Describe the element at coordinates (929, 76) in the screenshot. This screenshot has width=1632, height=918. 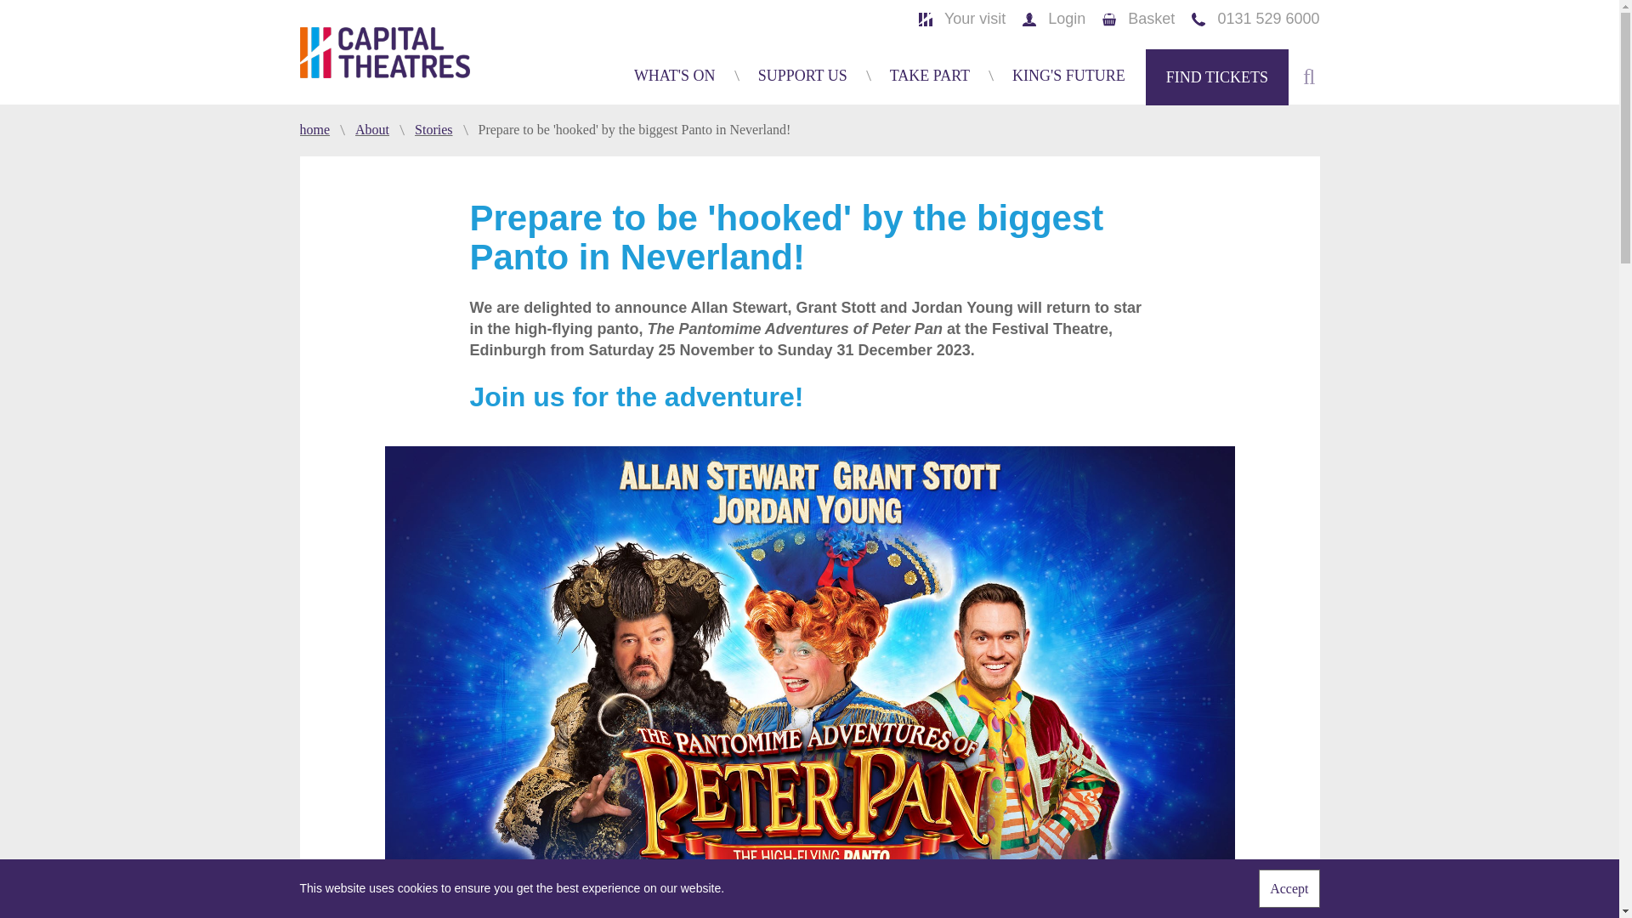
I see `TAKE PART` at that location.